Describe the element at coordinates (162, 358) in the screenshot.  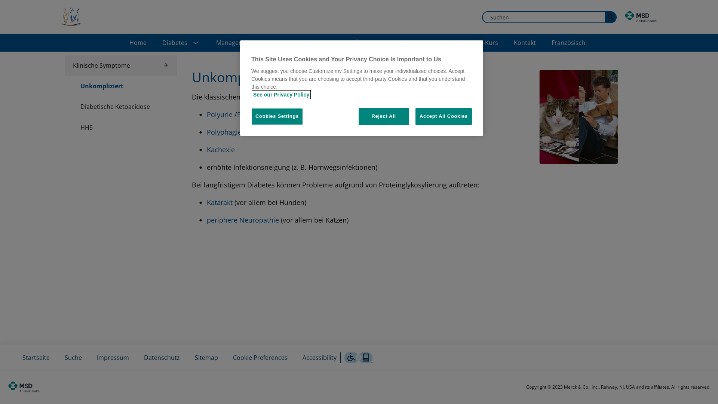
I see `Datenschutz` at that location.